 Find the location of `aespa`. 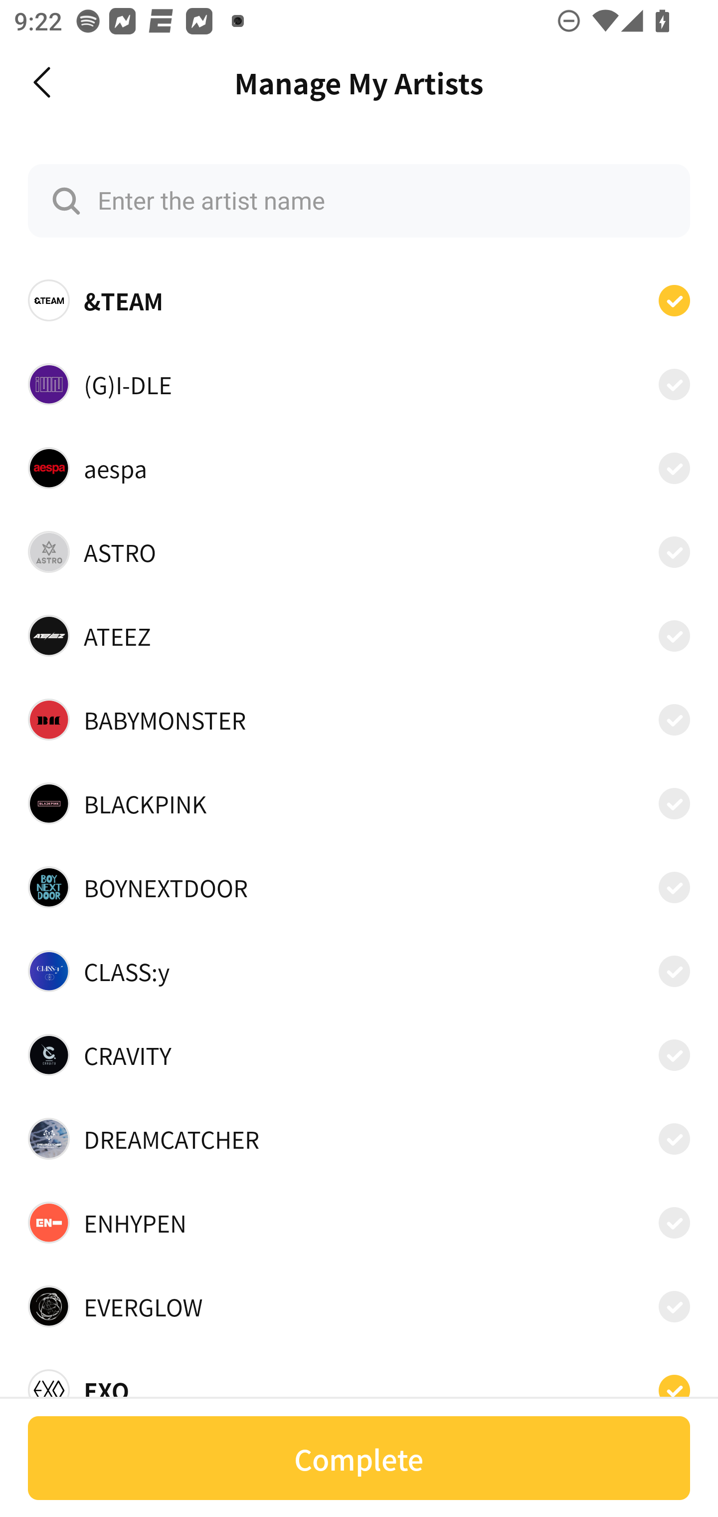

aespa is located at coordinates (359, 468).